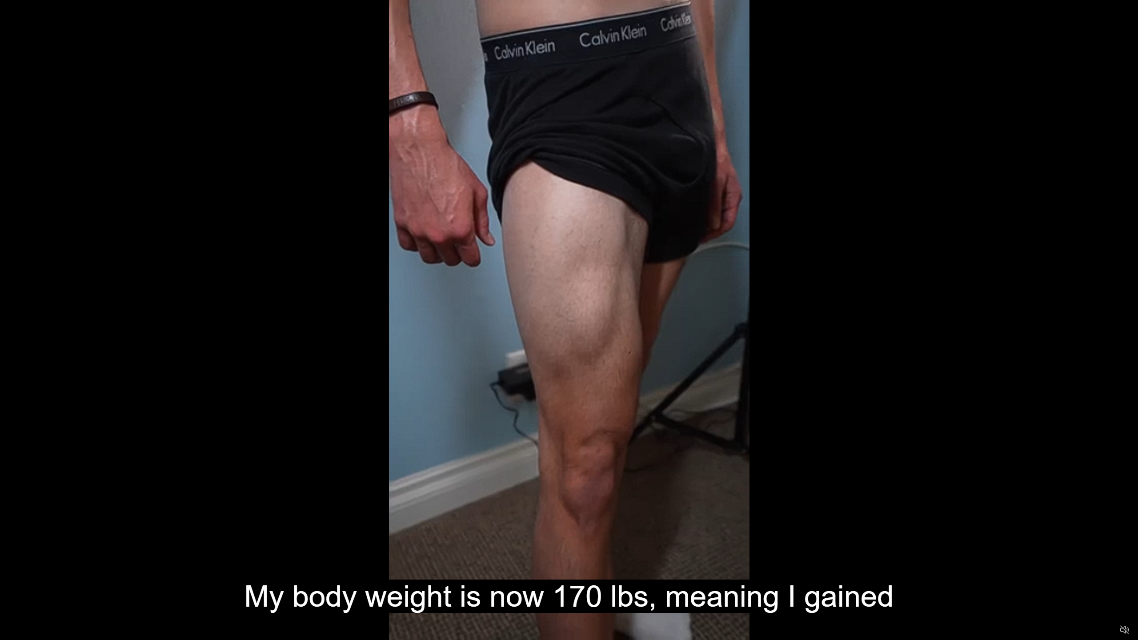 This screenshot has width=1138, height=640. I want to click on Seek Back, so click(31, 630).